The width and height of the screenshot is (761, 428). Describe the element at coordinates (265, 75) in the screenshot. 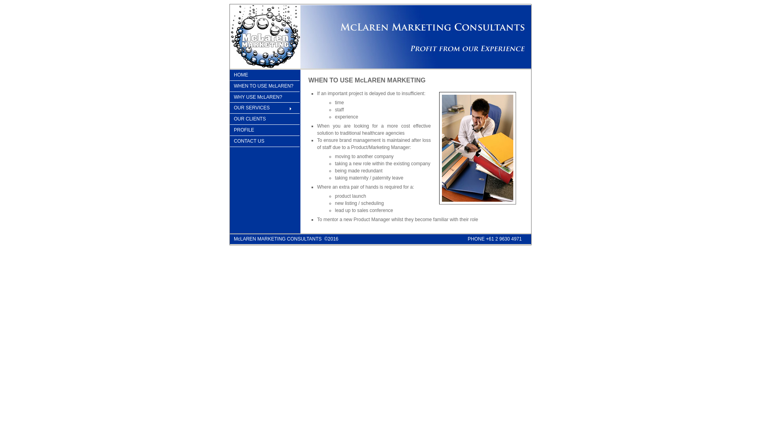

I see `HOME` at that location.